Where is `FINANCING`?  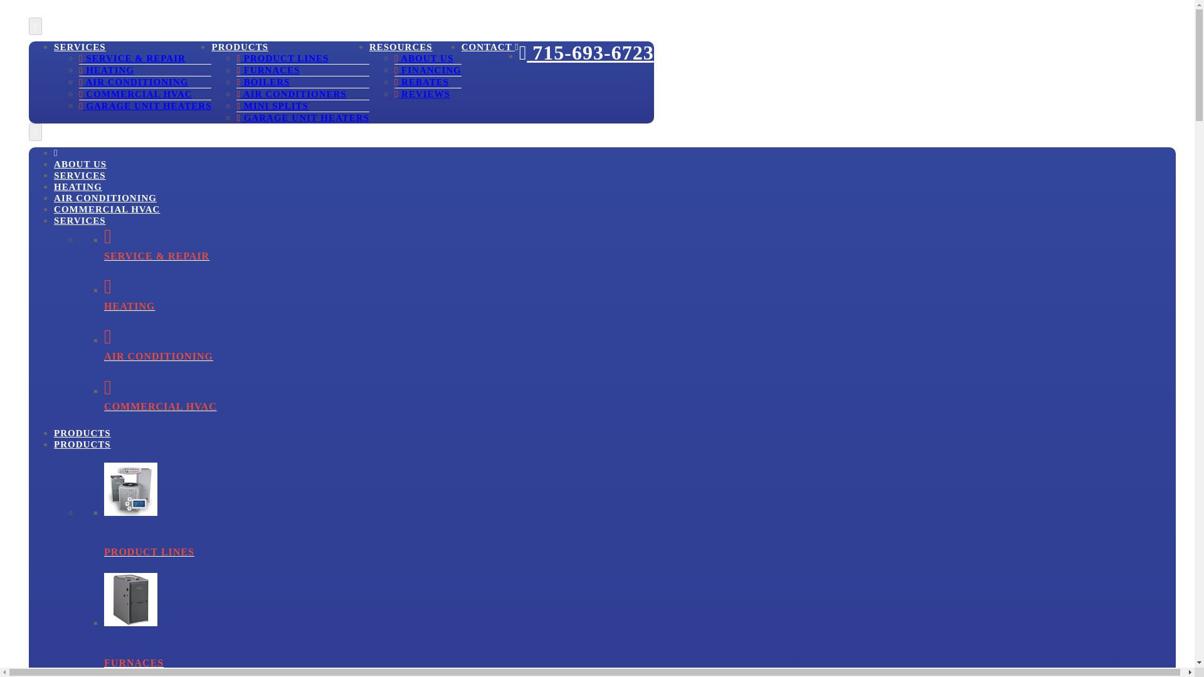 FINANCING is located at coordinates (428, 70).